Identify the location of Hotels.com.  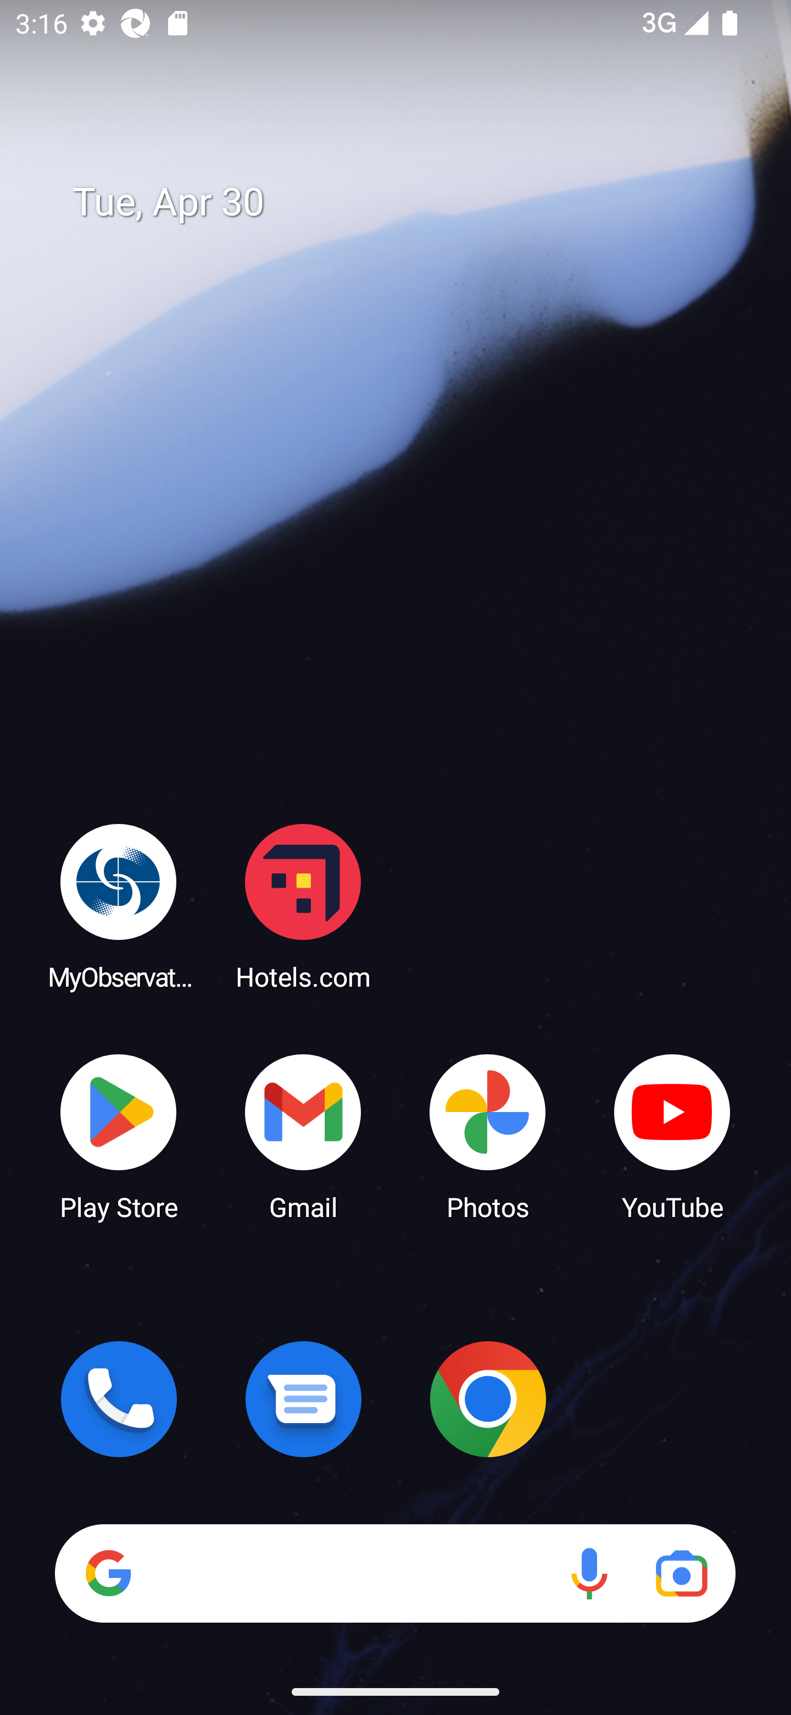
(303, 906).